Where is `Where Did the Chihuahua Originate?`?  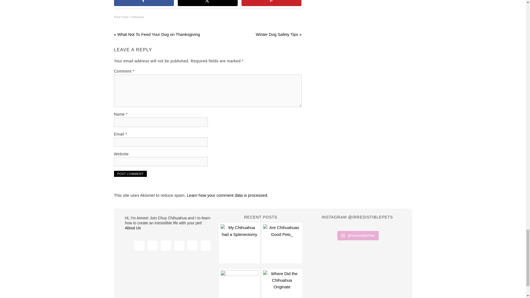 Where Did the Chihuahua Originate? is located at coordinates (282, 284).